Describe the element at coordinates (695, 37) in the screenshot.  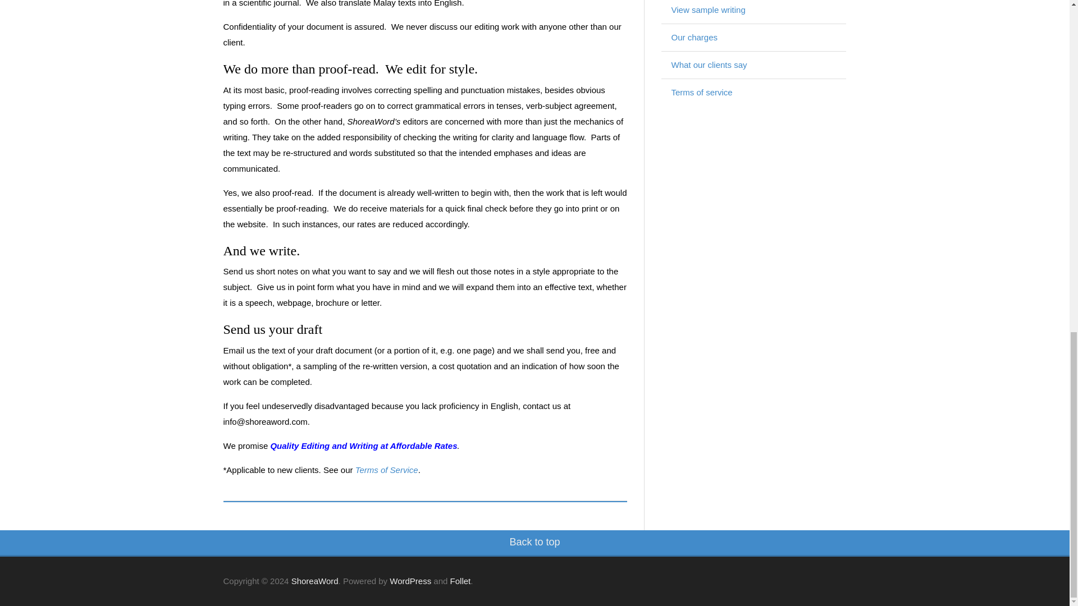
I see `Our charges` at that location.